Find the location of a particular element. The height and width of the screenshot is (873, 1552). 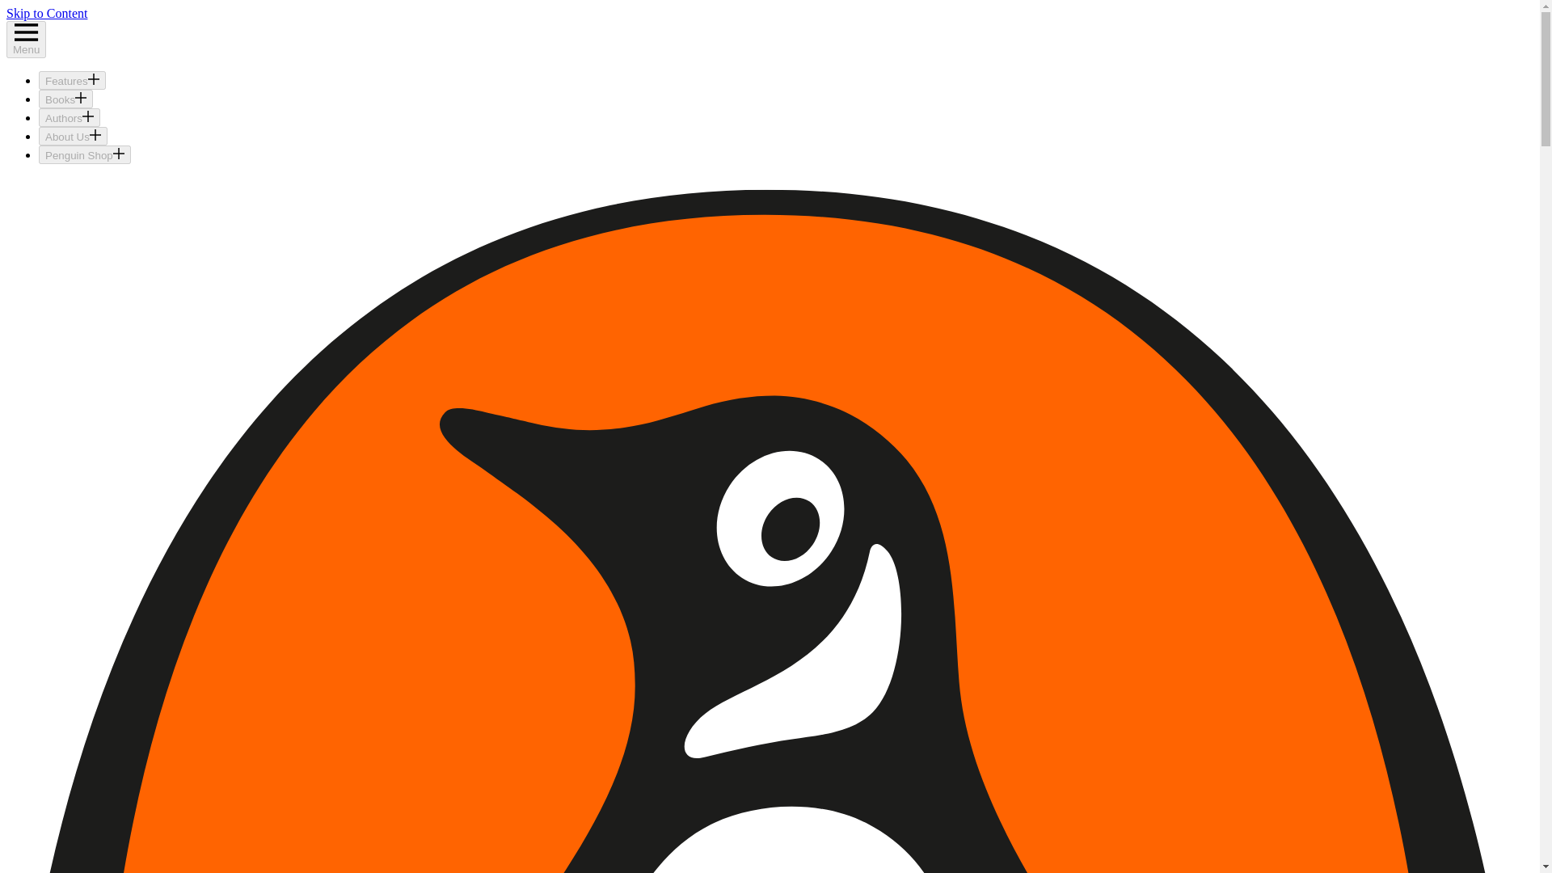

About Us is located at coordinates (73, 136).